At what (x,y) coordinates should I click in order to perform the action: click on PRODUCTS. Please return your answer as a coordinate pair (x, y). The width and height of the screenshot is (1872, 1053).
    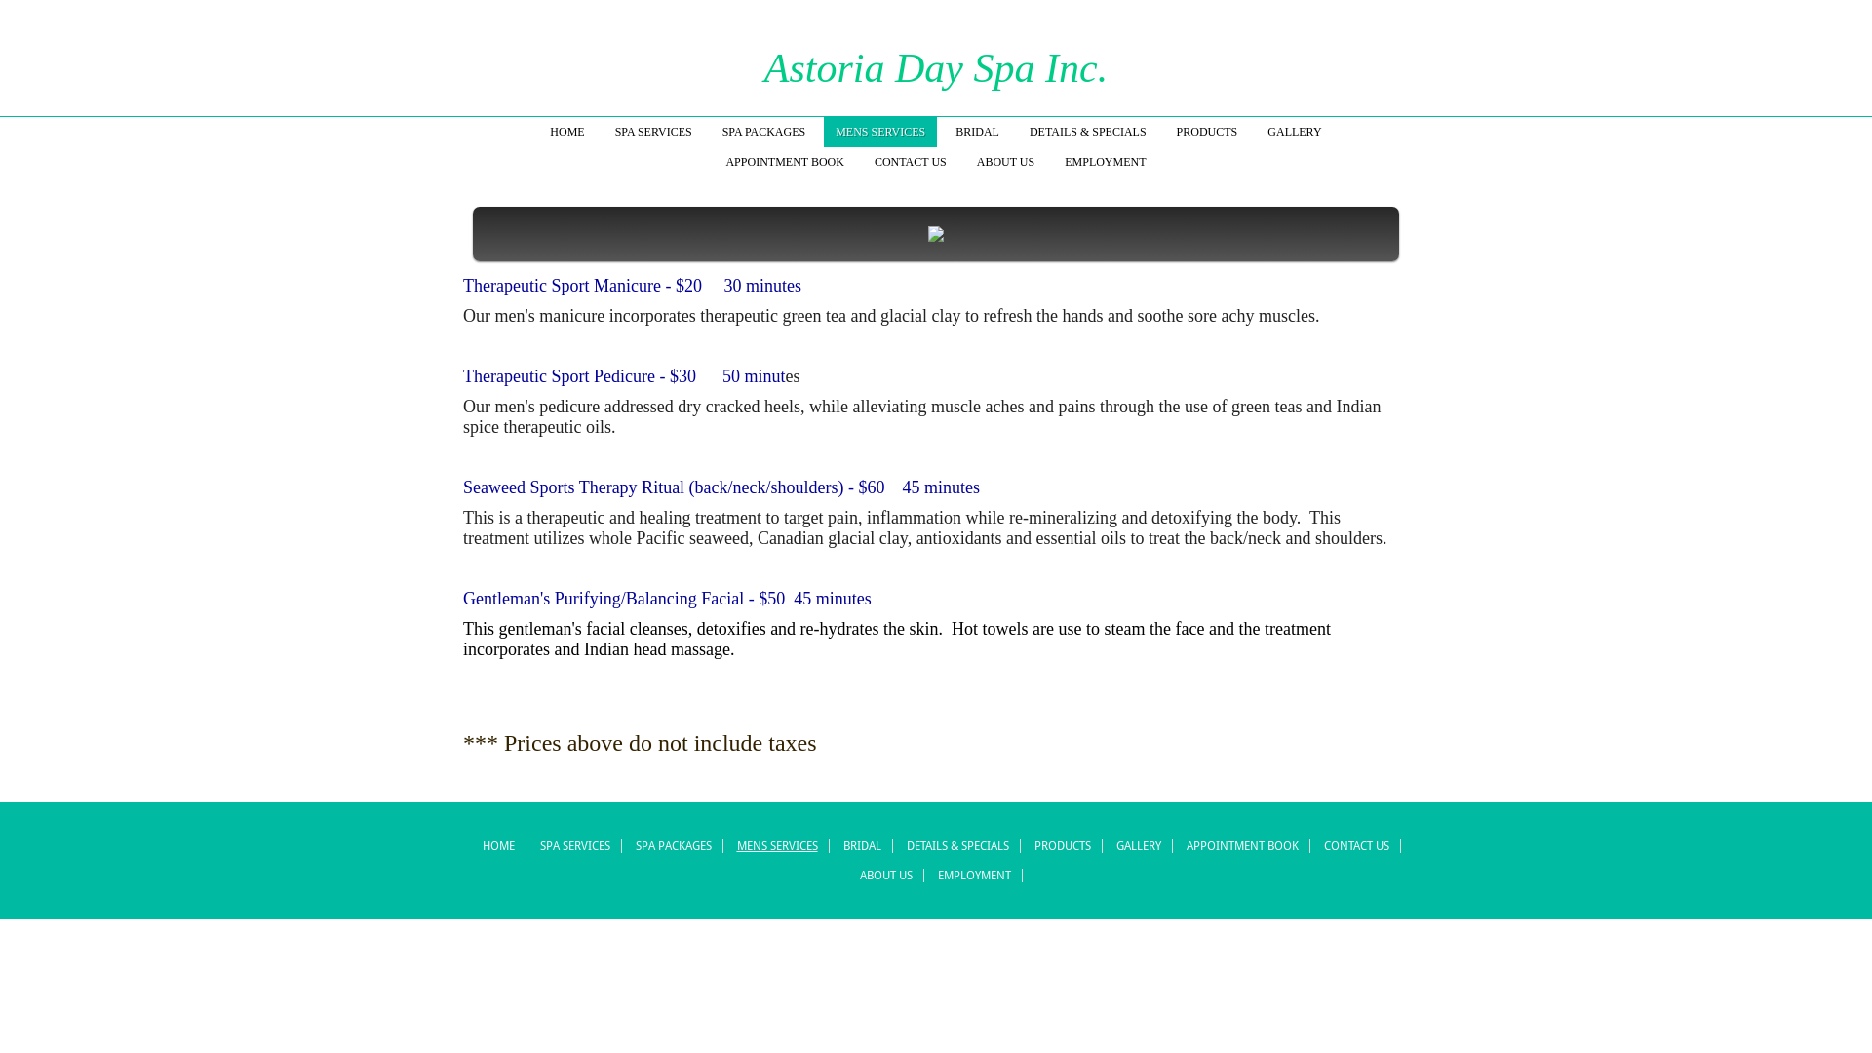
    Looking at the image, I should click on (1207, 133).